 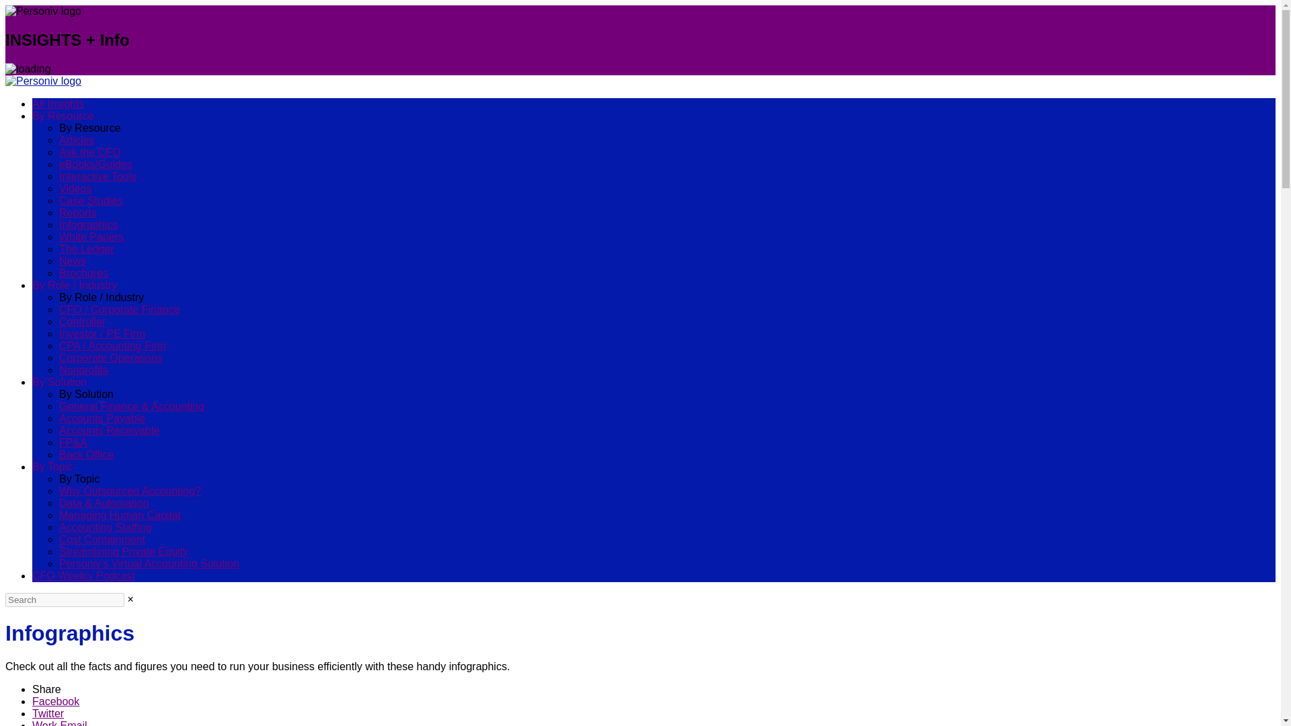 I want to click on Interactive Tools, so click(x=98, y=176).